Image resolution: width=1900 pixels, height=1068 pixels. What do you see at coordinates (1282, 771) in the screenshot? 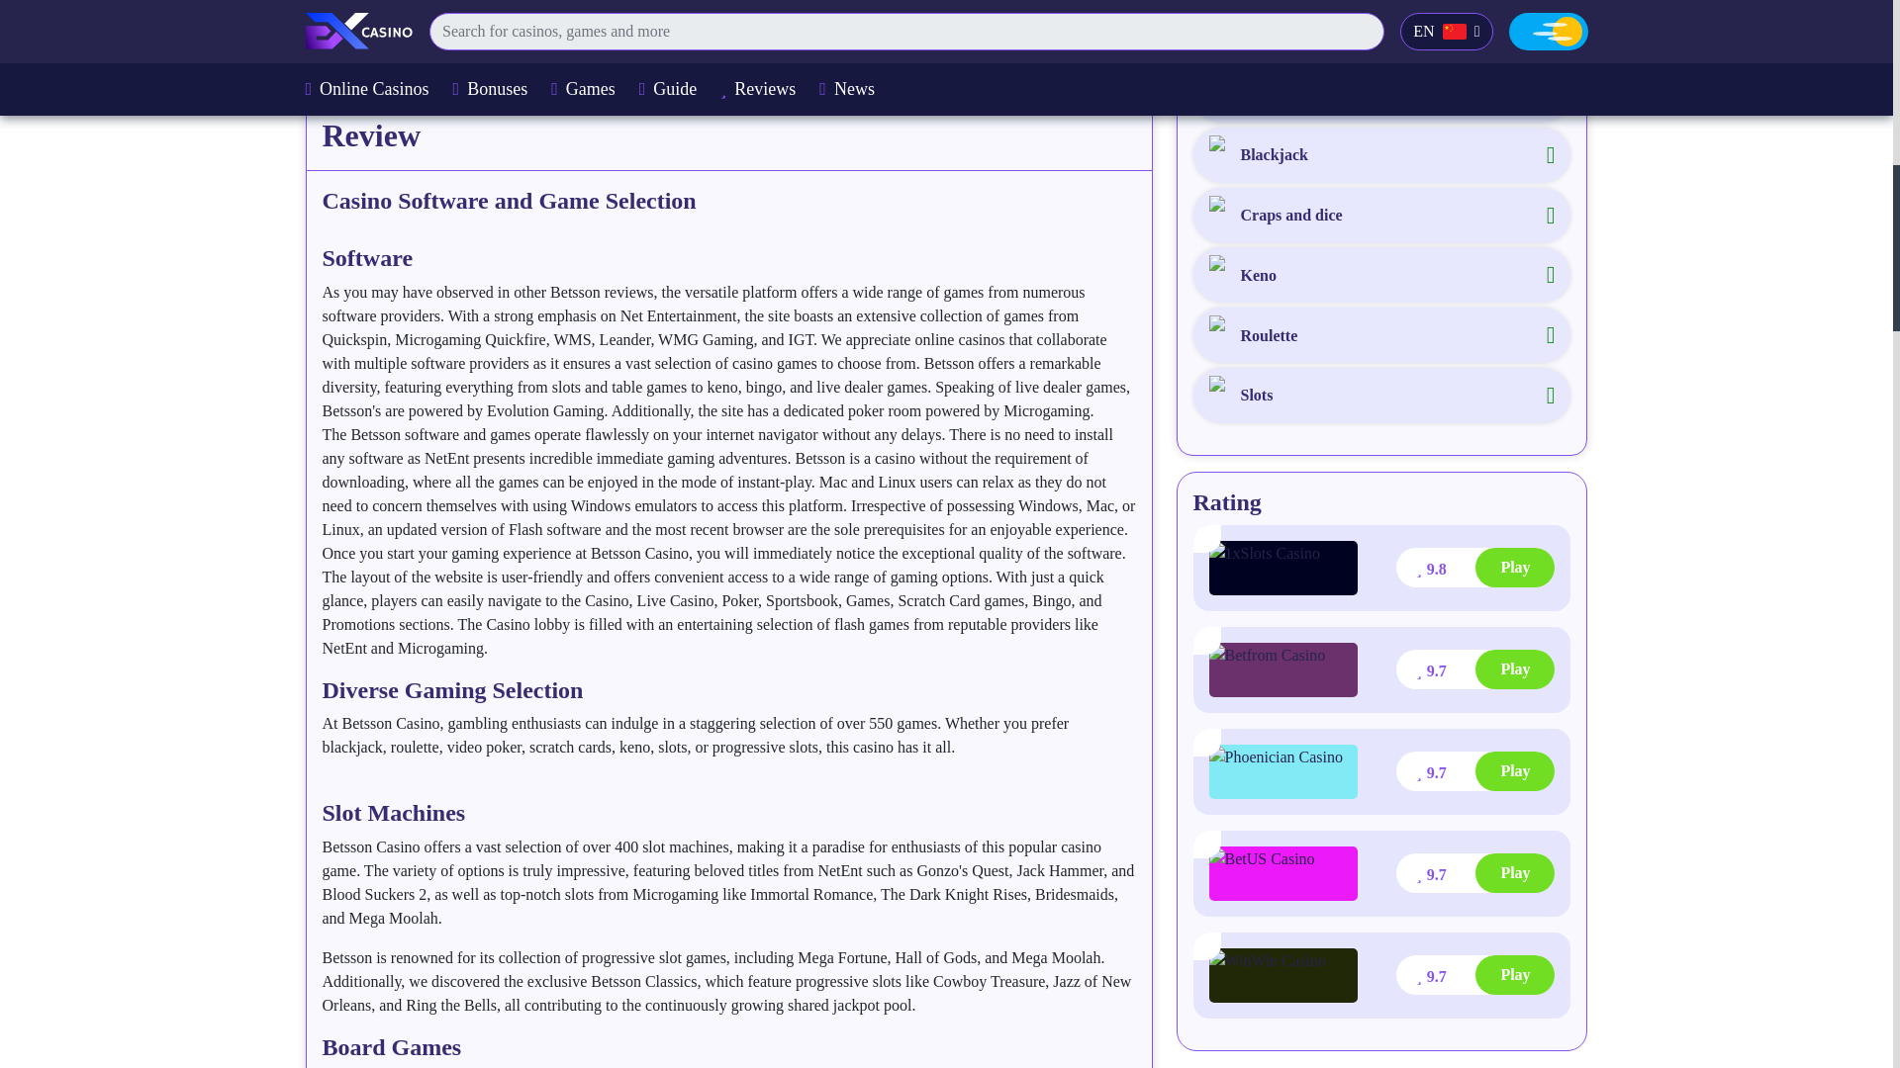
I see `Phoenician Casino - review` at bounding box center [1282, 771].